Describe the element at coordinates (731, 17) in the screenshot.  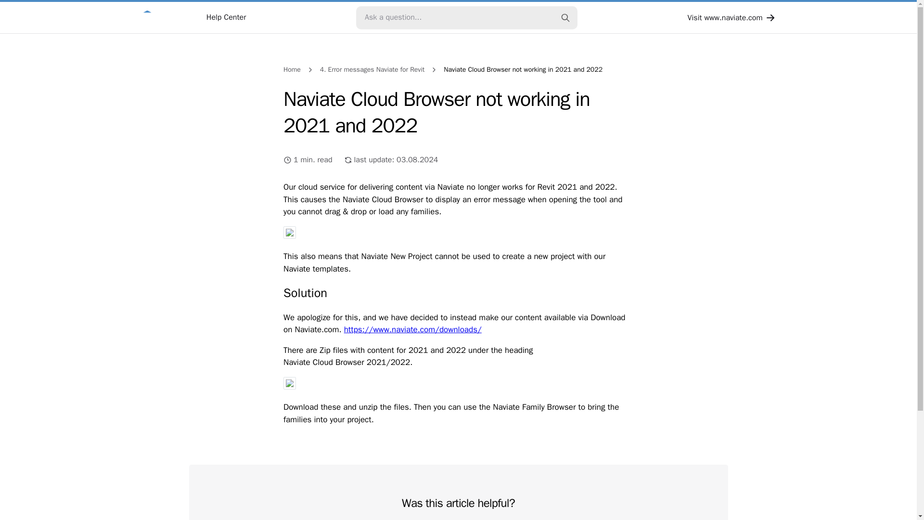
I see `Visit www.naviate.com` at that location.